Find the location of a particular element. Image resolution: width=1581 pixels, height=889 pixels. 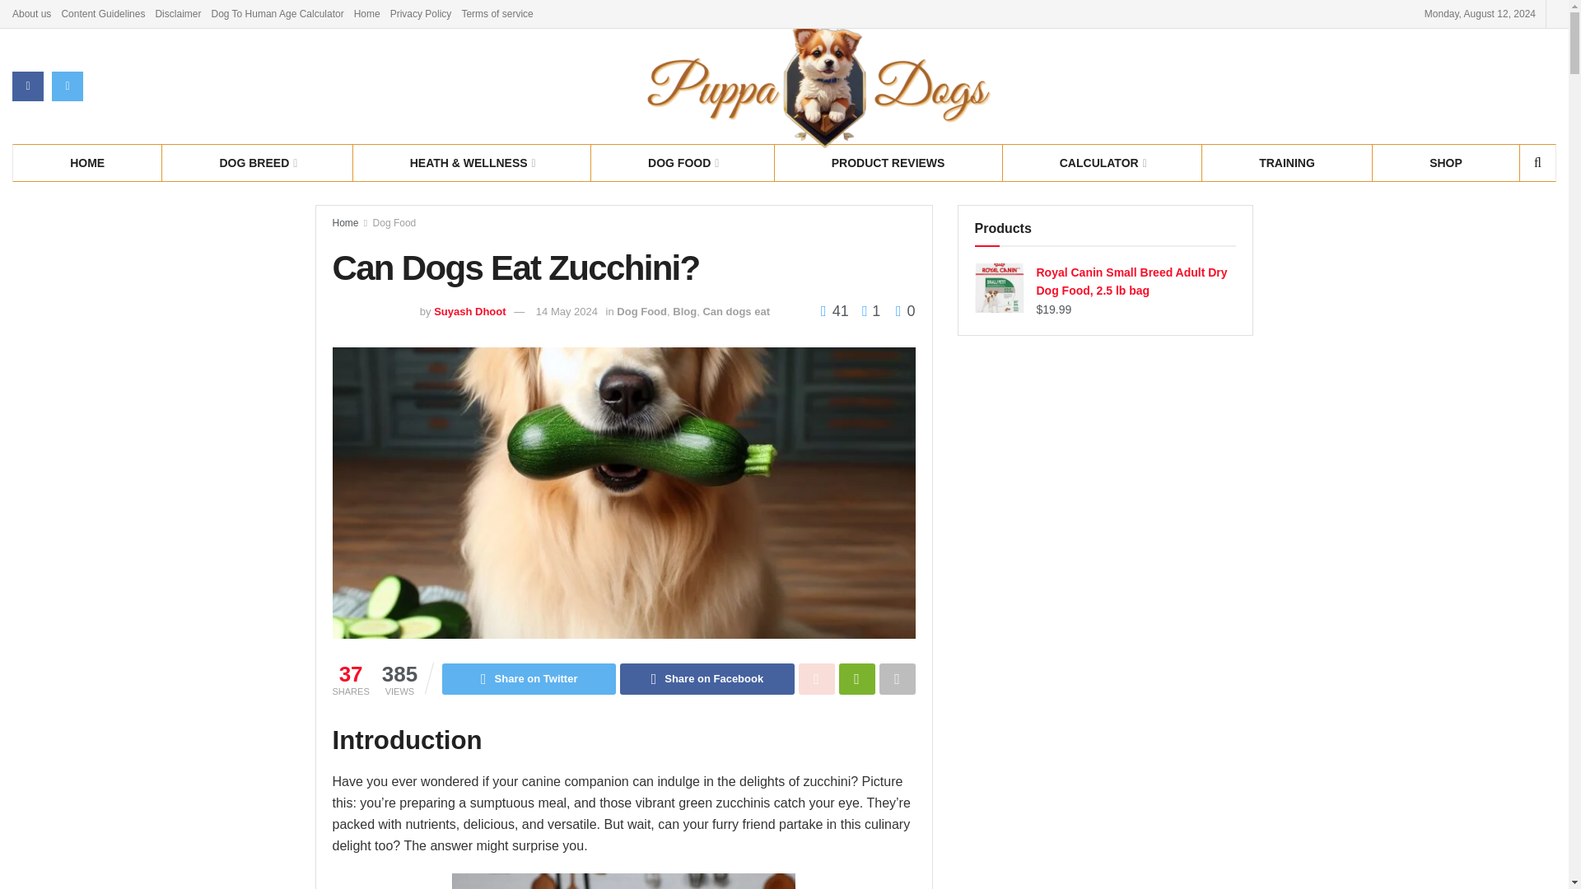

About us is located at coordinates (31, 13).